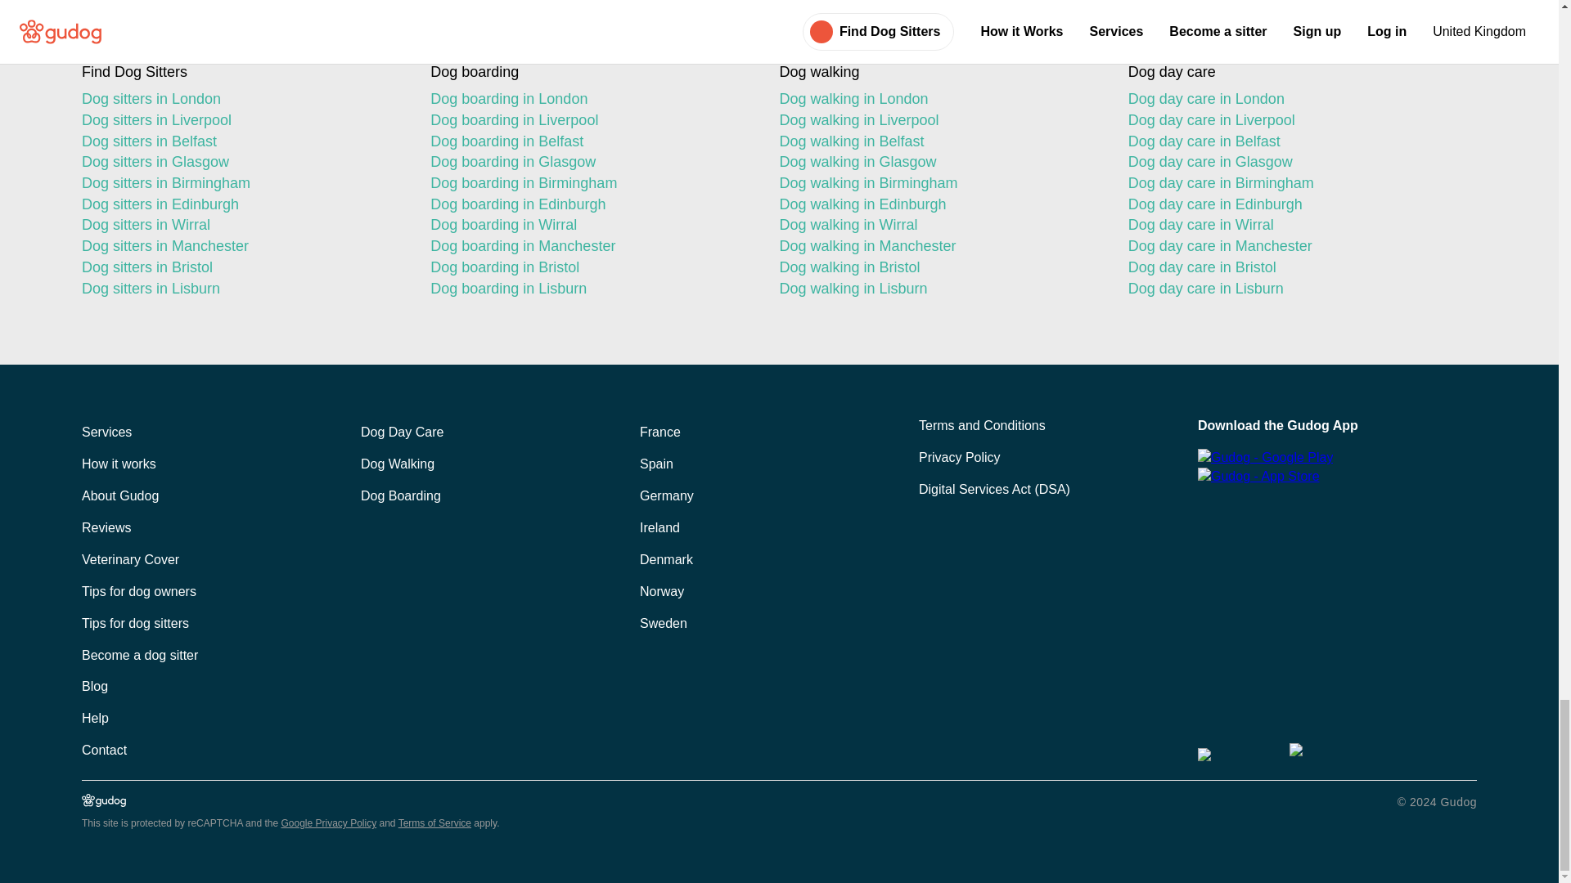 The image size is (1571, 883). What do you see at coordinates (242, 121) in the screenshot?
I see `Dog sitters in Liverpool` at bounding box center [242, 121].